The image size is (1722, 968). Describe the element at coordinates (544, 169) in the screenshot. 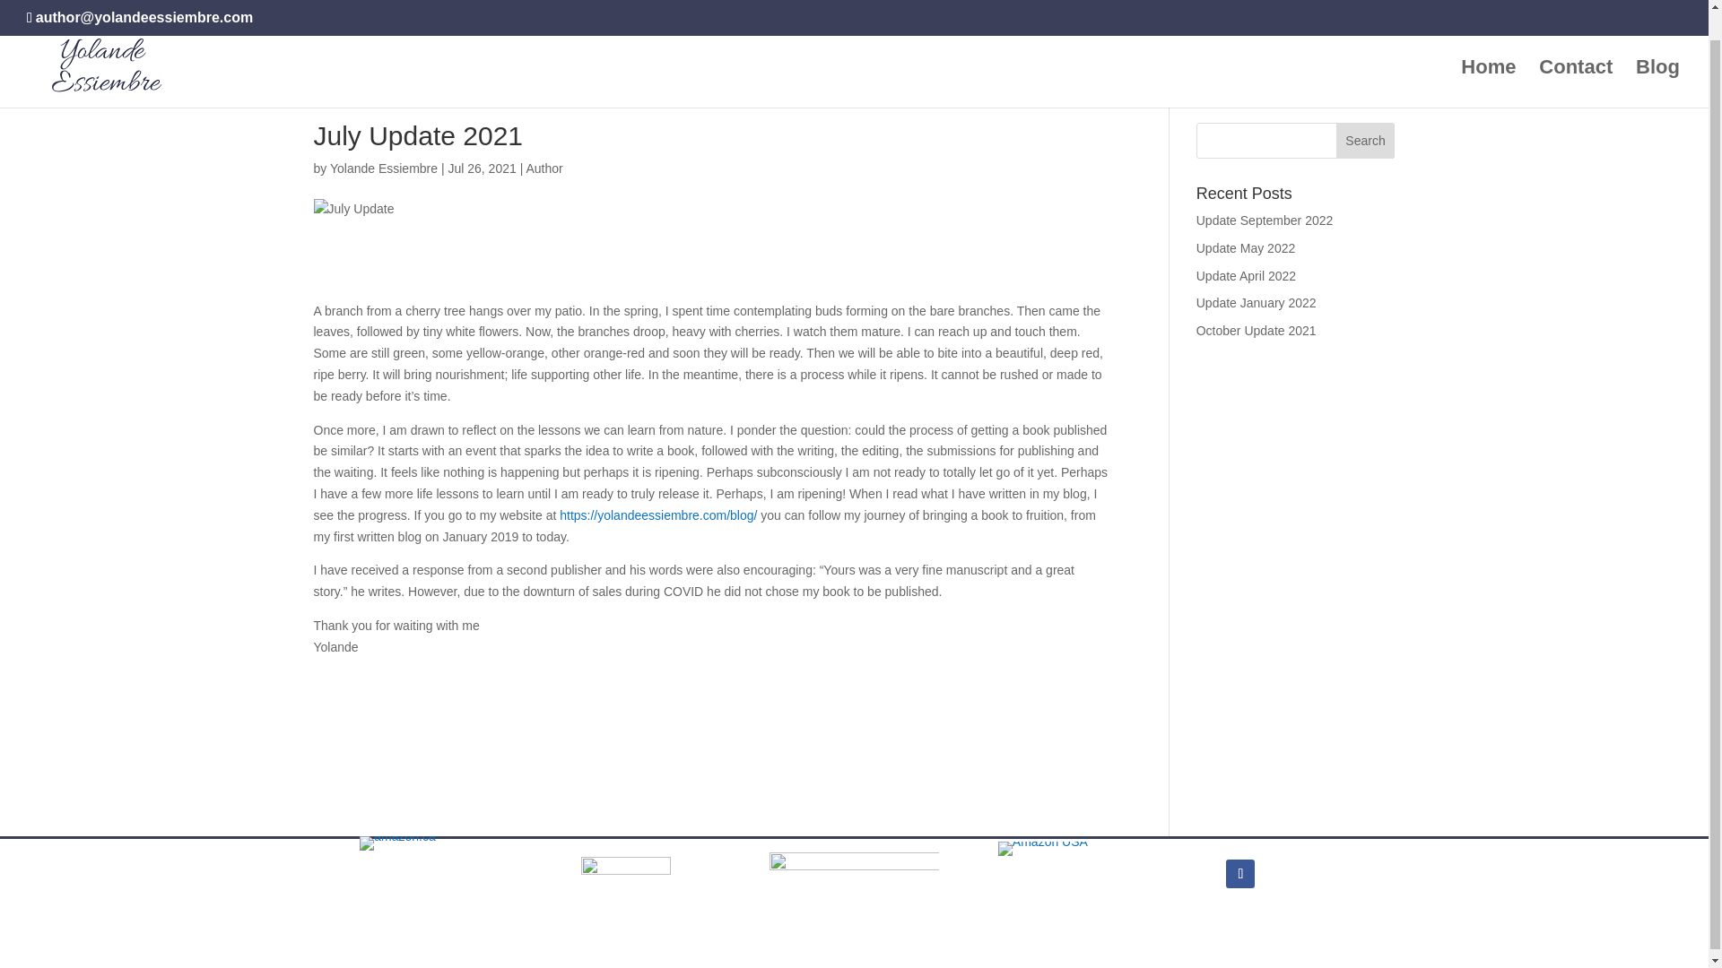

I see `Author` at that location.